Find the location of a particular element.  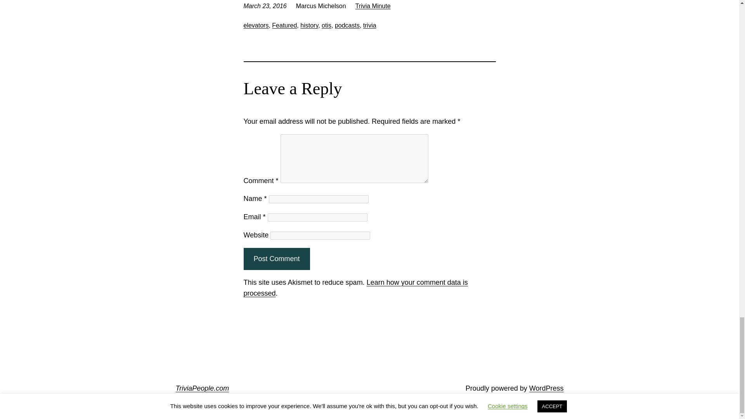

Trivia Minute is located at coordinates (372, 5).